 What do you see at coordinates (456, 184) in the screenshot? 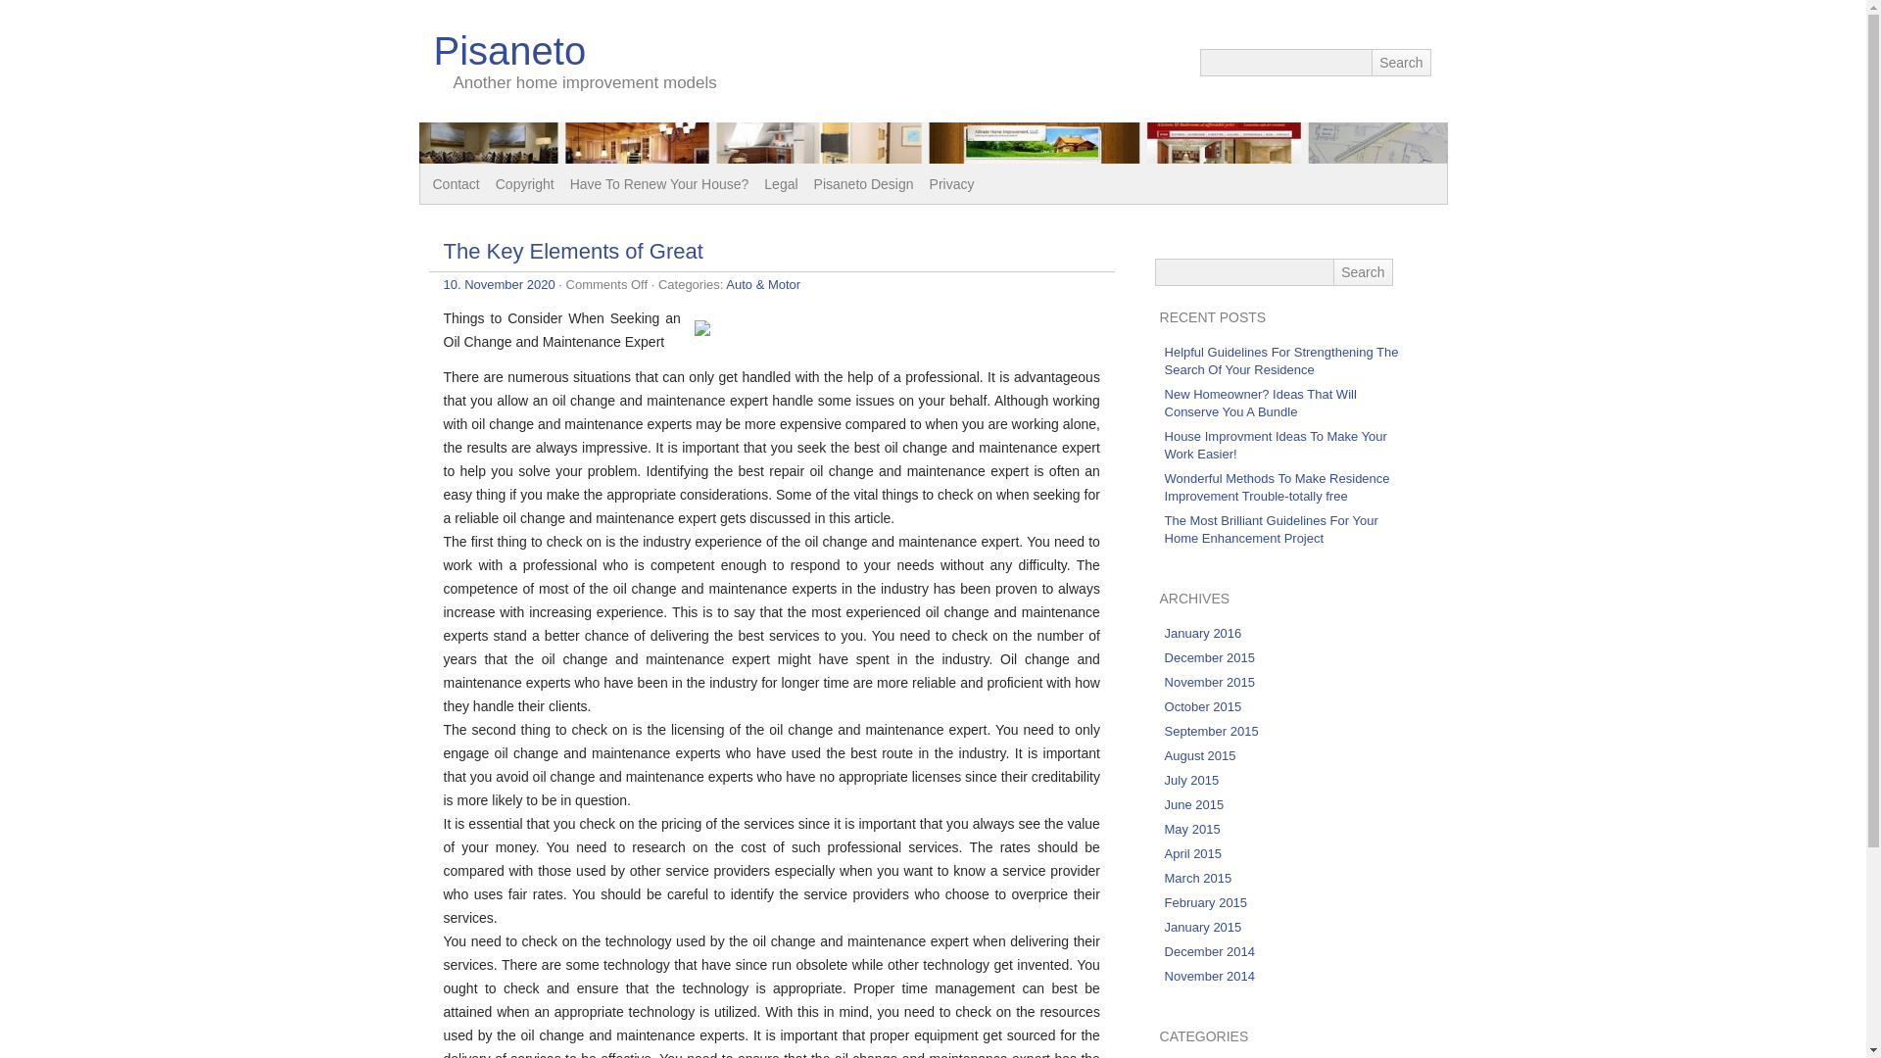
I see `Contact` at bounding box center [456, 184].